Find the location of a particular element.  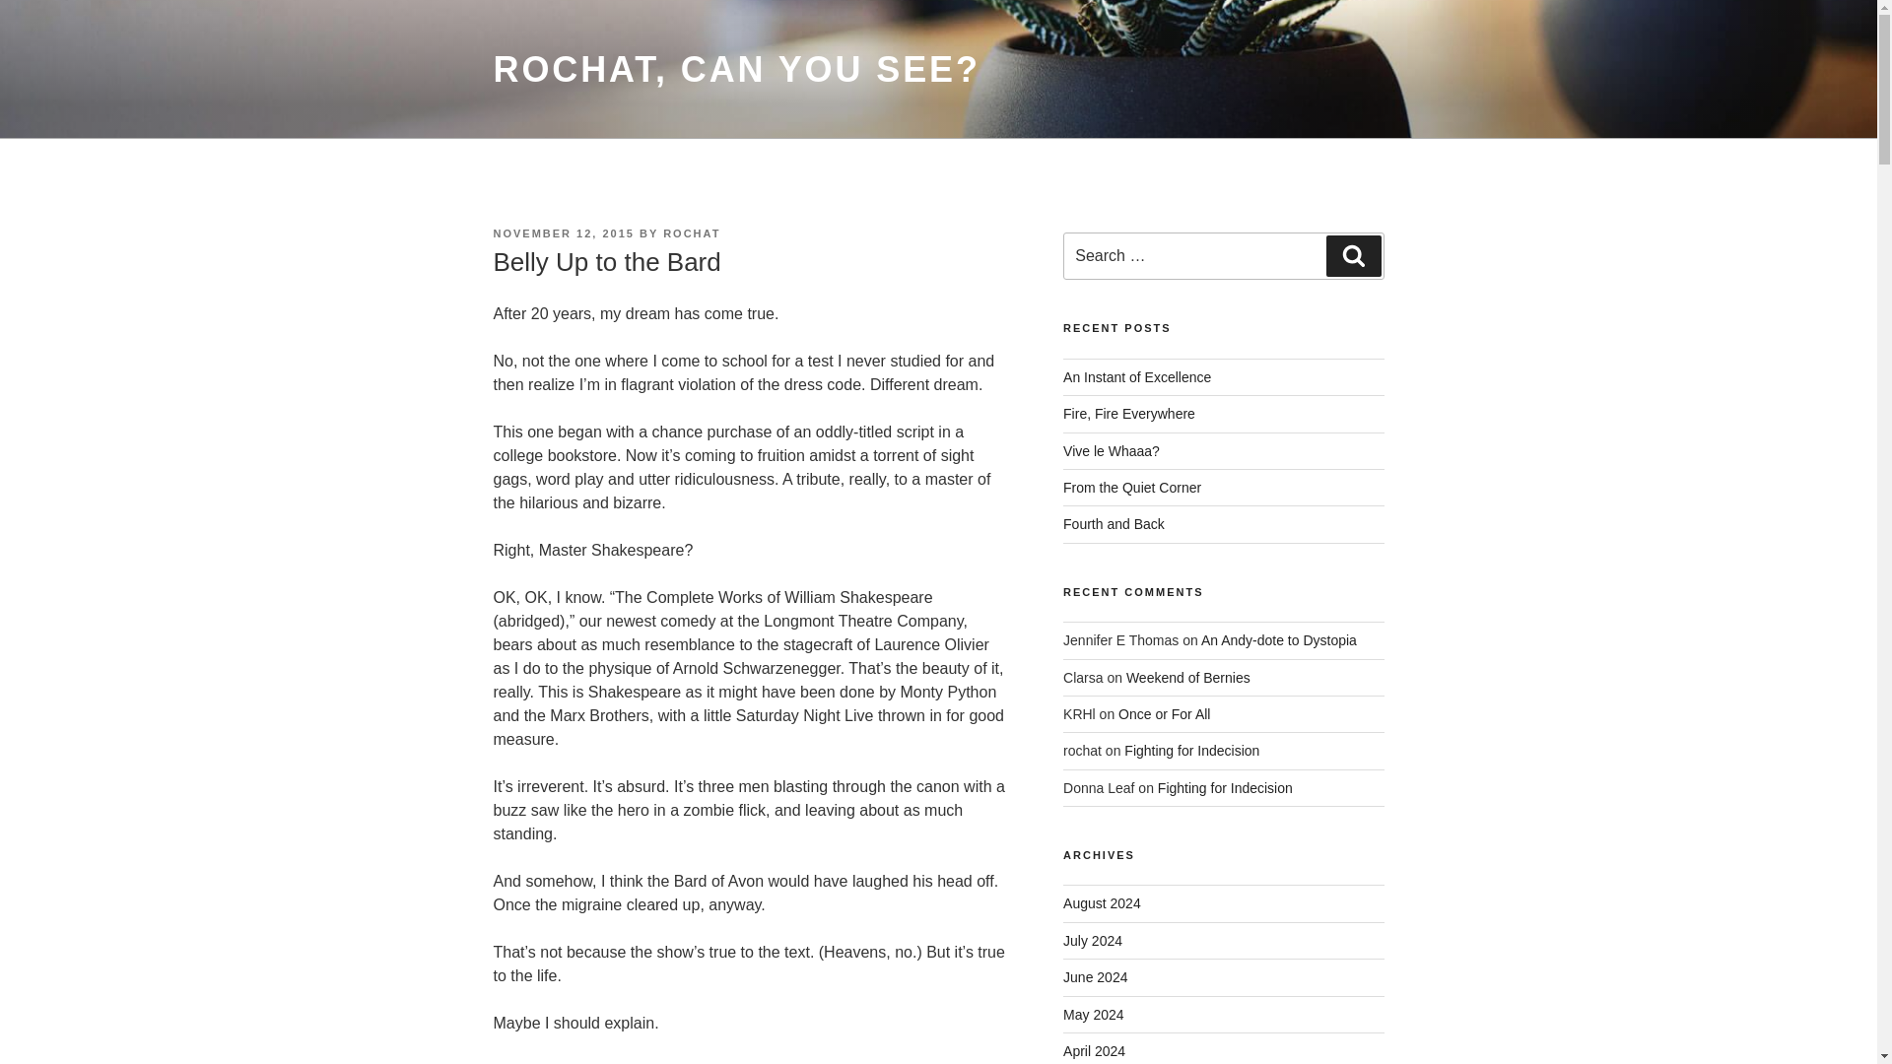

ROCHAT is located at coordinates (692, 233).